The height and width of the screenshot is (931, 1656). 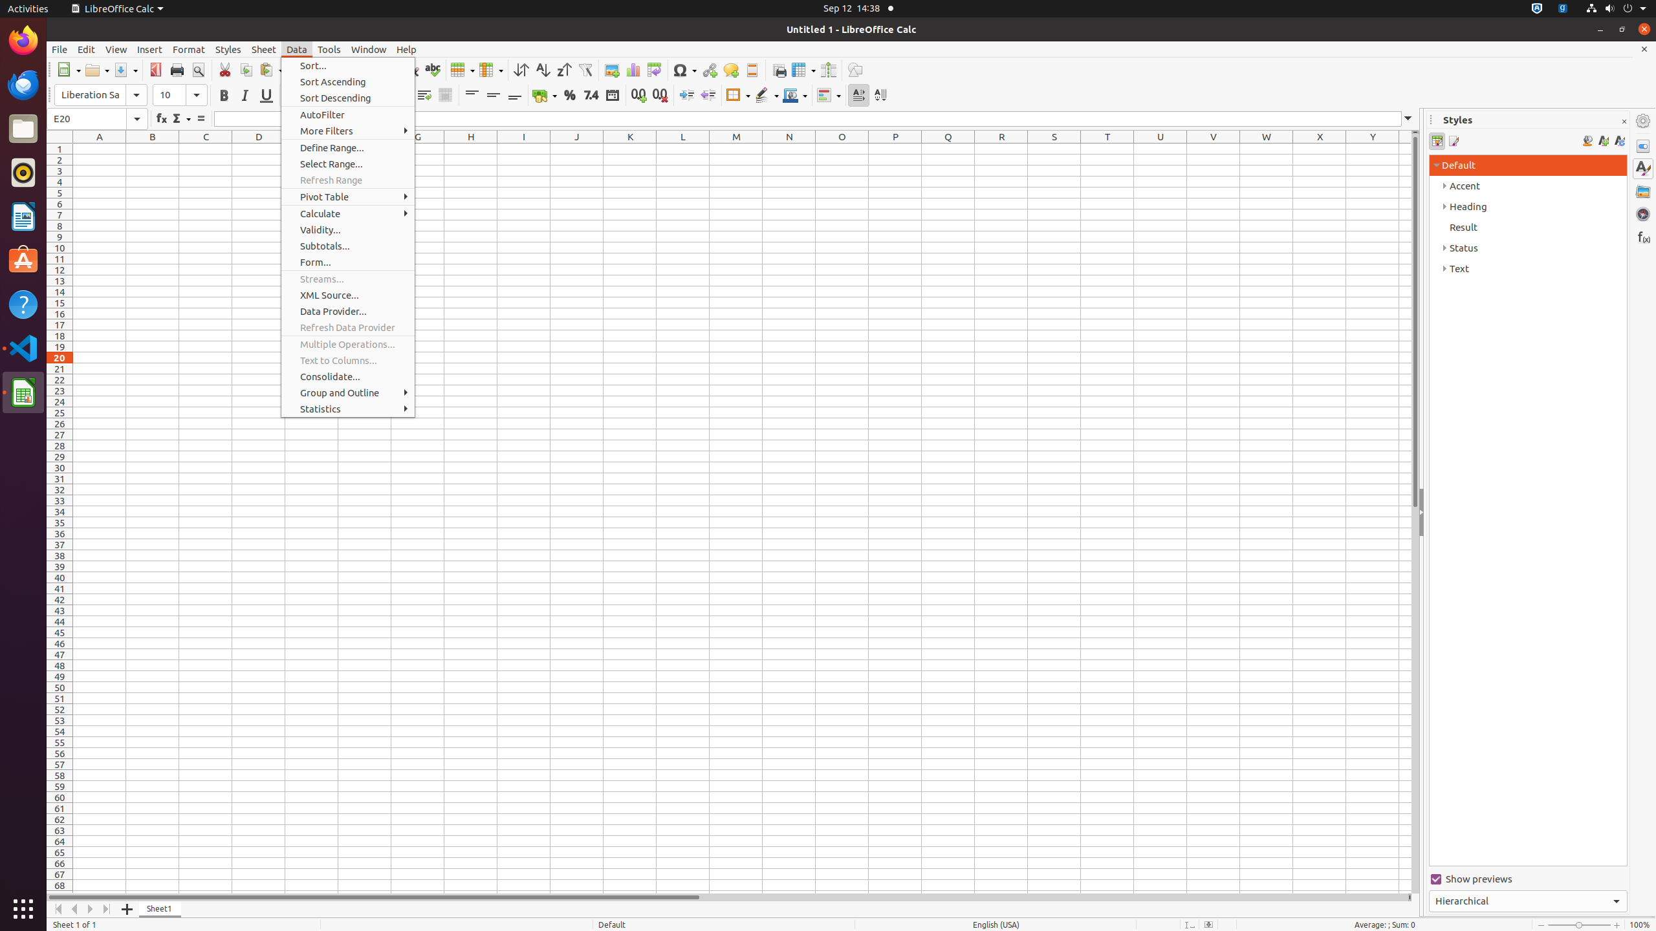 What do you see at coordinates (181, 119) in the screenshot?
I see `Select Function` at bounding box center [181, 119].